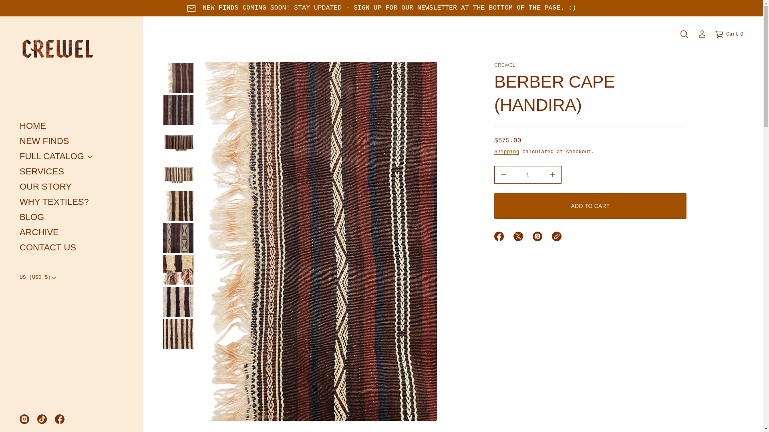 The image size is (769, 432). What do you see at coordinates (33, 126) in the screenshot?
I see `HOME` at bounding box center [33, 126].